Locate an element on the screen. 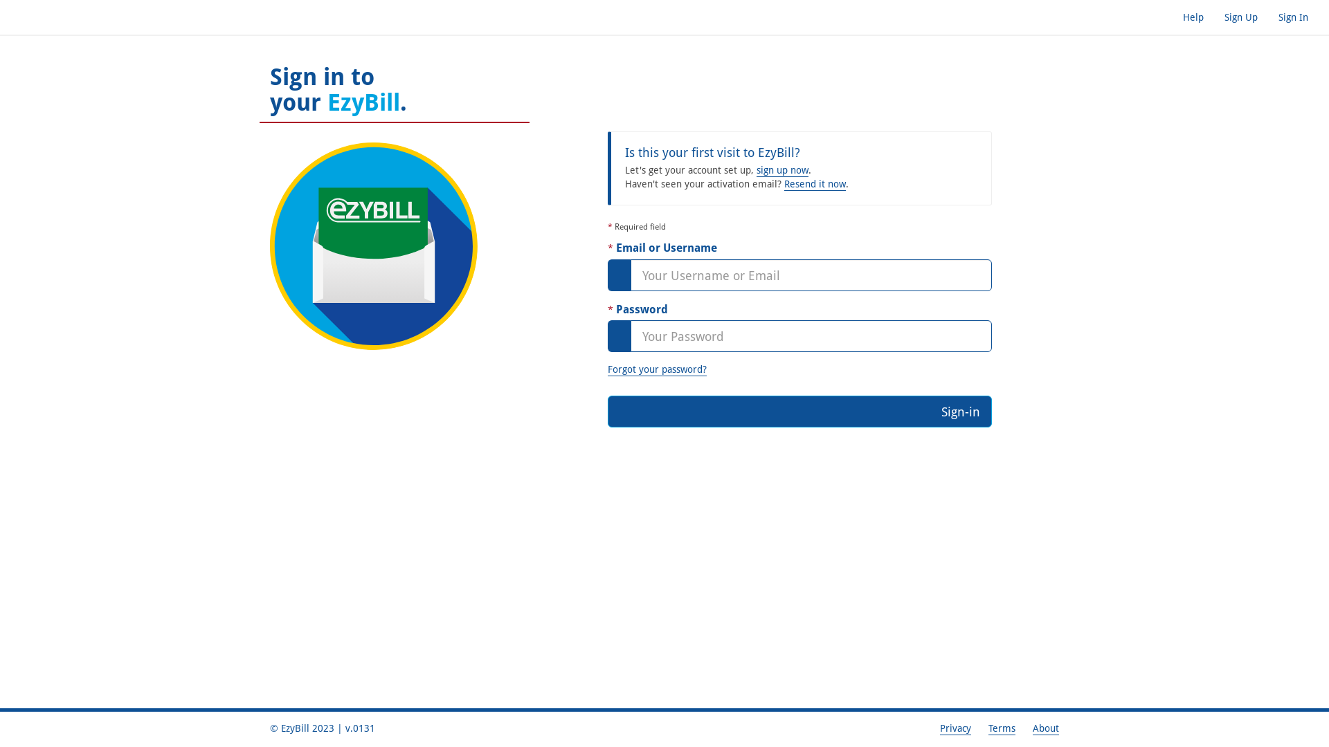  About is located at coordinates (1046, 728).